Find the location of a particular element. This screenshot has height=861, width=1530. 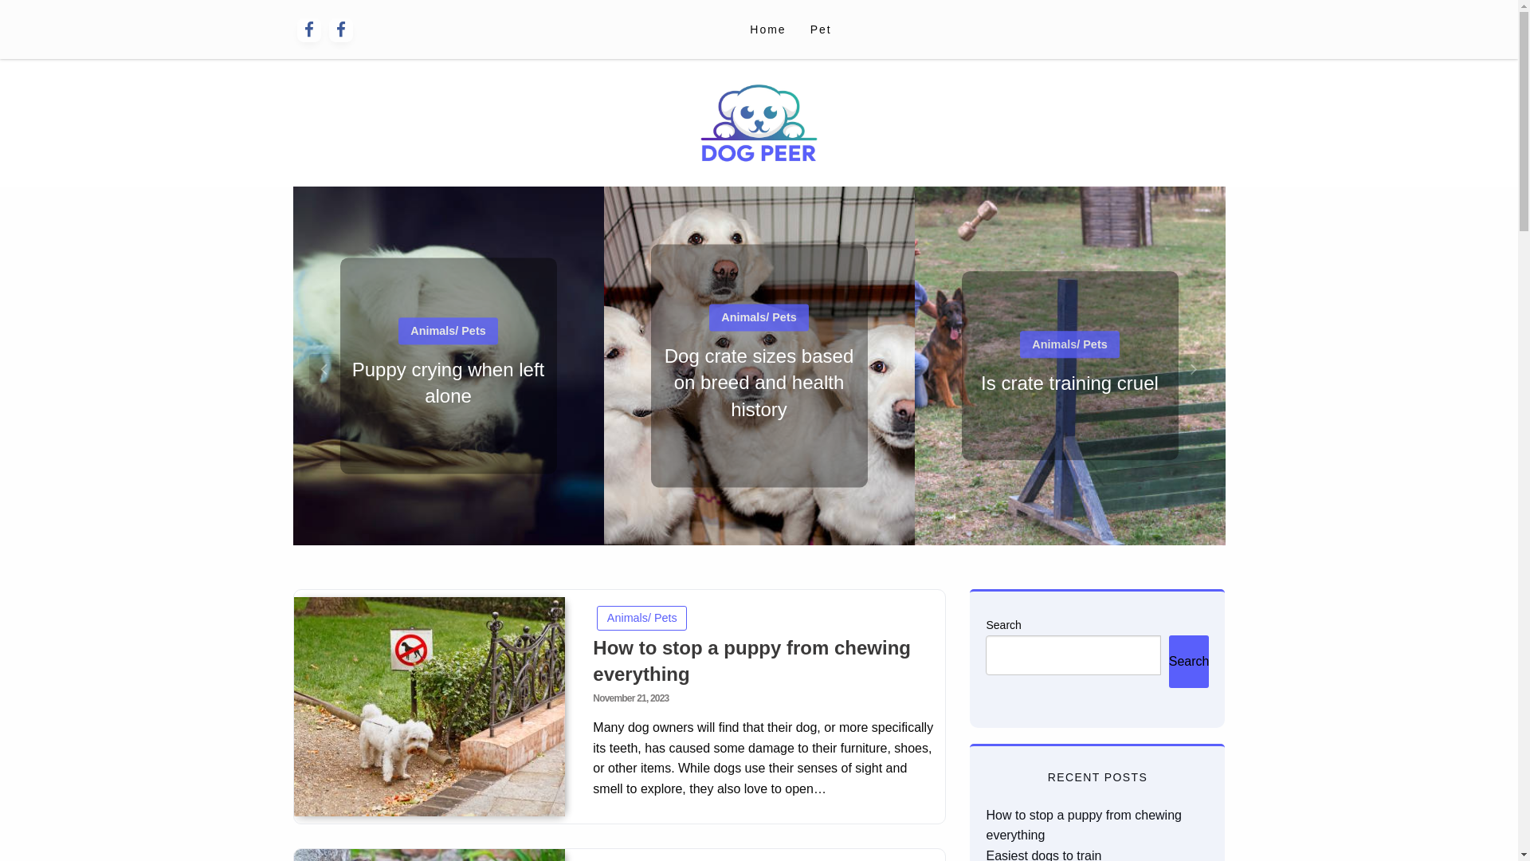

How to stop a puppy from chewing everything is located at coordinates (429, 706).